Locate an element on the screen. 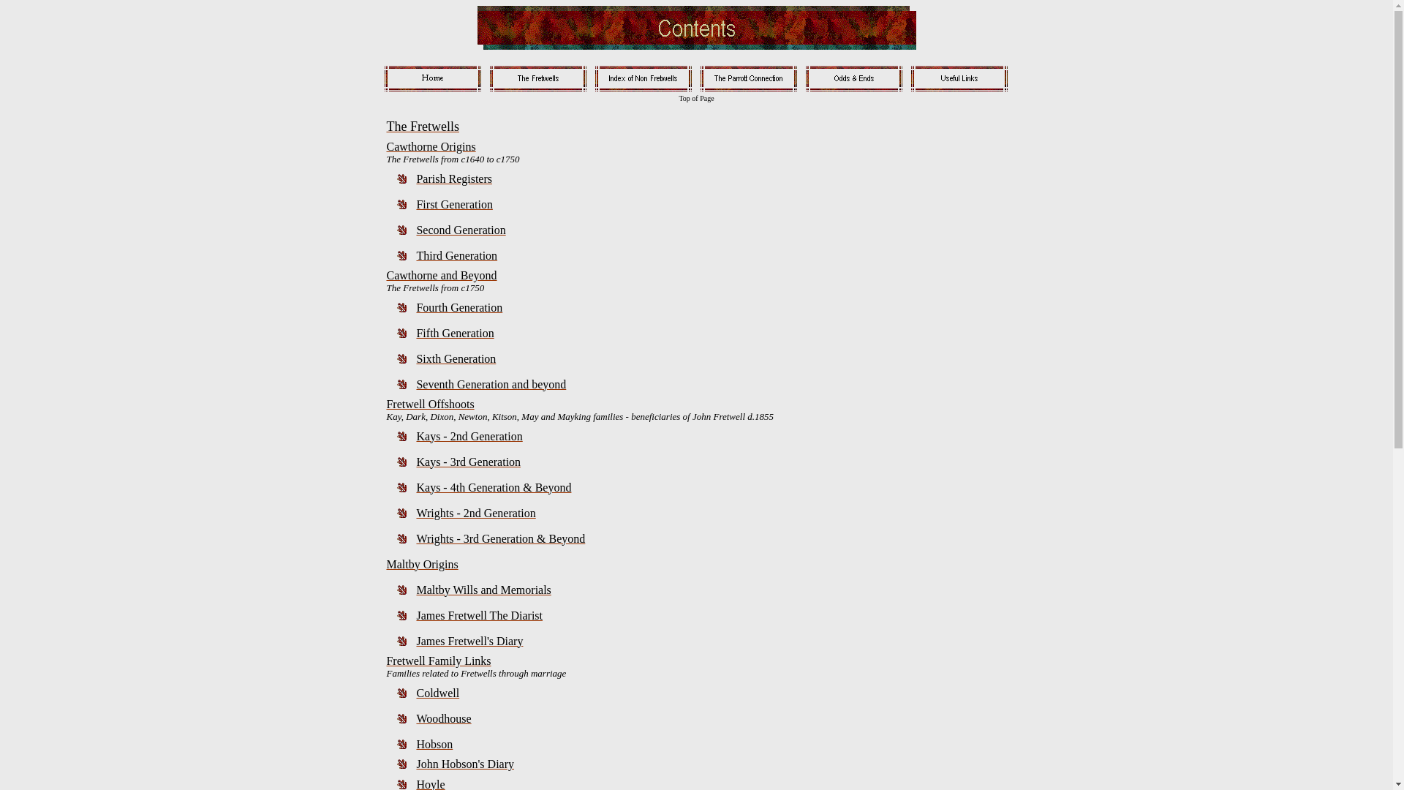  Fretwell Family Links is located at coordinates (439, 661).